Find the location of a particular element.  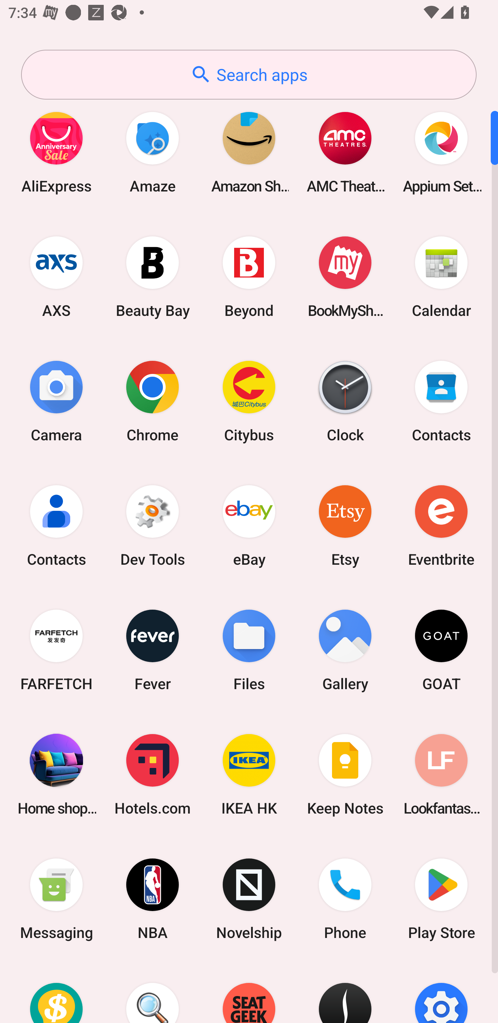

Phone is located at coordinates (345, 899).